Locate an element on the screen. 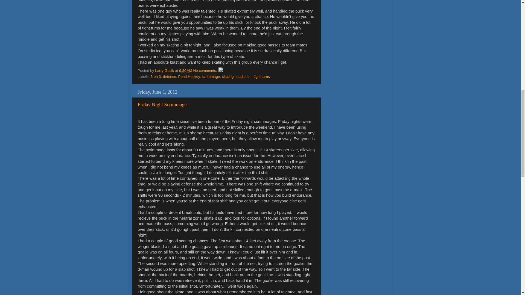 The image size is (525, 295). 3 on 3 is located at coordinates (156, 76).